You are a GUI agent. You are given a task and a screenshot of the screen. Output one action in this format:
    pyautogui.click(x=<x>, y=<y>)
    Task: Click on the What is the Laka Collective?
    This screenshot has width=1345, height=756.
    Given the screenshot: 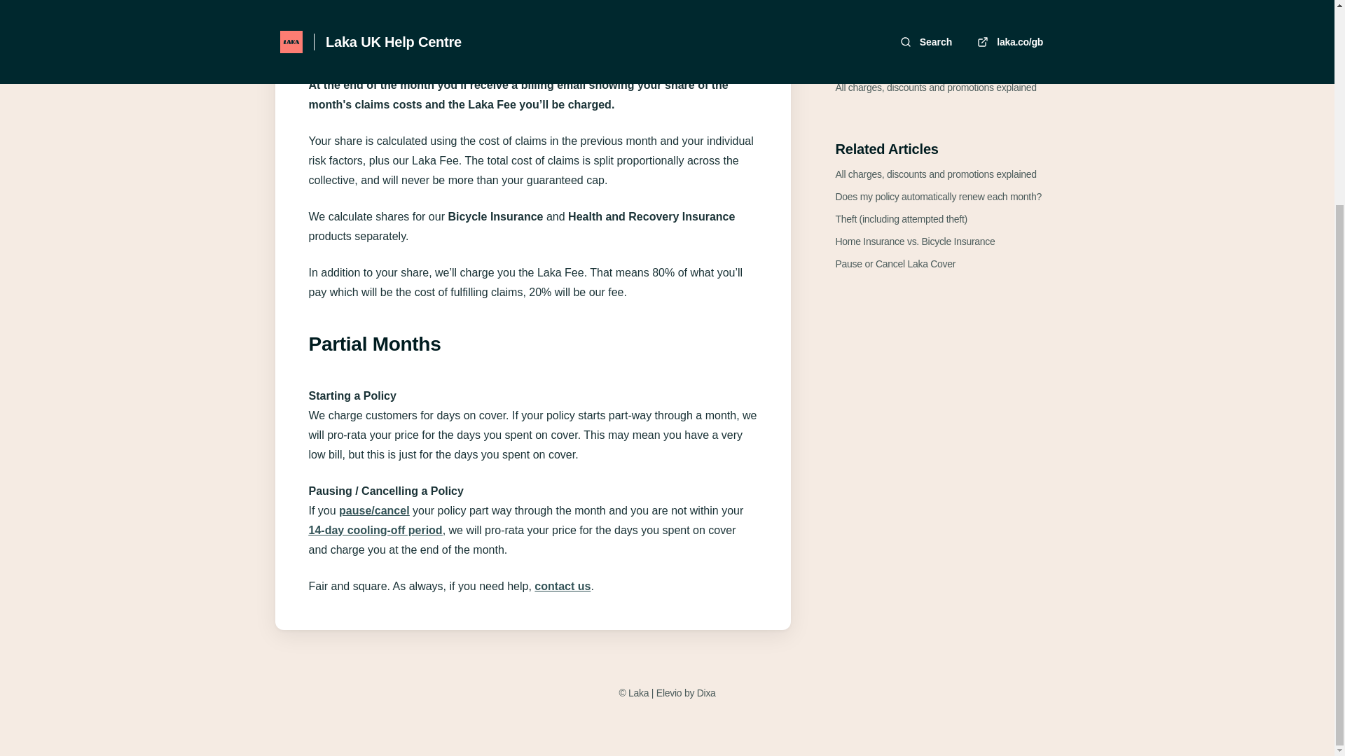 What is the action you would take?
    pyautogui.click(x=894, y=20)
    